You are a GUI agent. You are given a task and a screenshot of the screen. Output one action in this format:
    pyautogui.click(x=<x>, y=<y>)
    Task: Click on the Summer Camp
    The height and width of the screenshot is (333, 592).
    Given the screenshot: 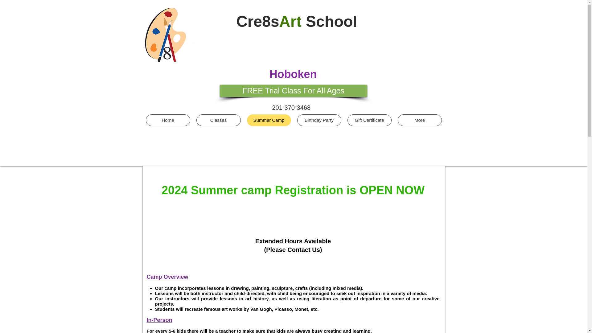 What is the action you would take?
    pyautogui.click(x=269, y=120)
    